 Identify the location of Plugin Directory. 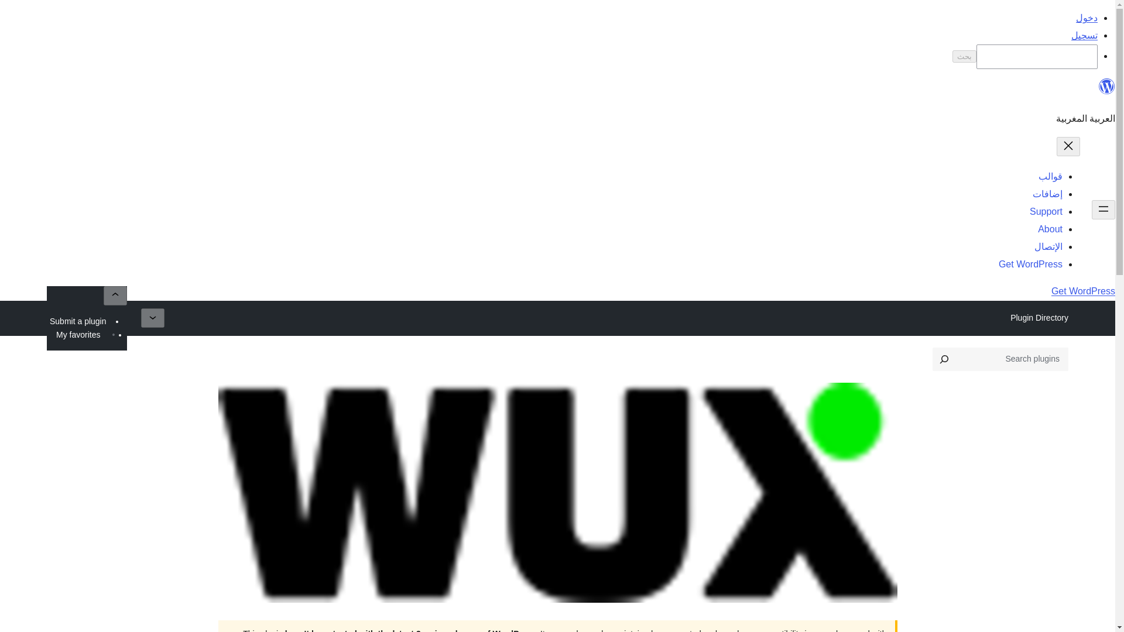
(1039, 318).